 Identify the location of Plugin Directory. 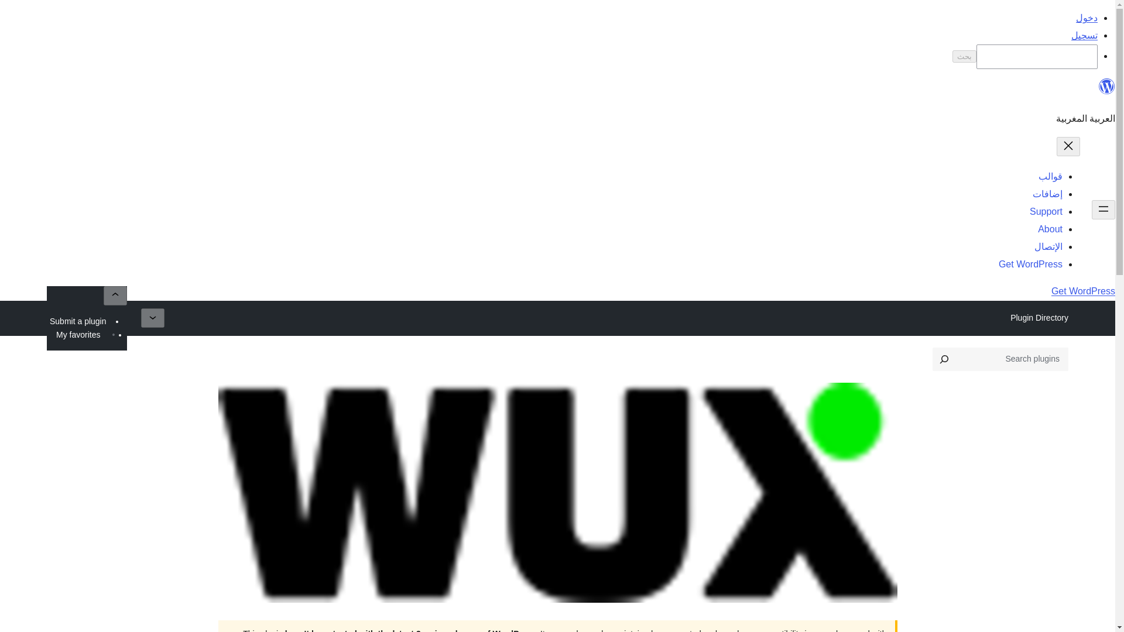
(1039, 318).